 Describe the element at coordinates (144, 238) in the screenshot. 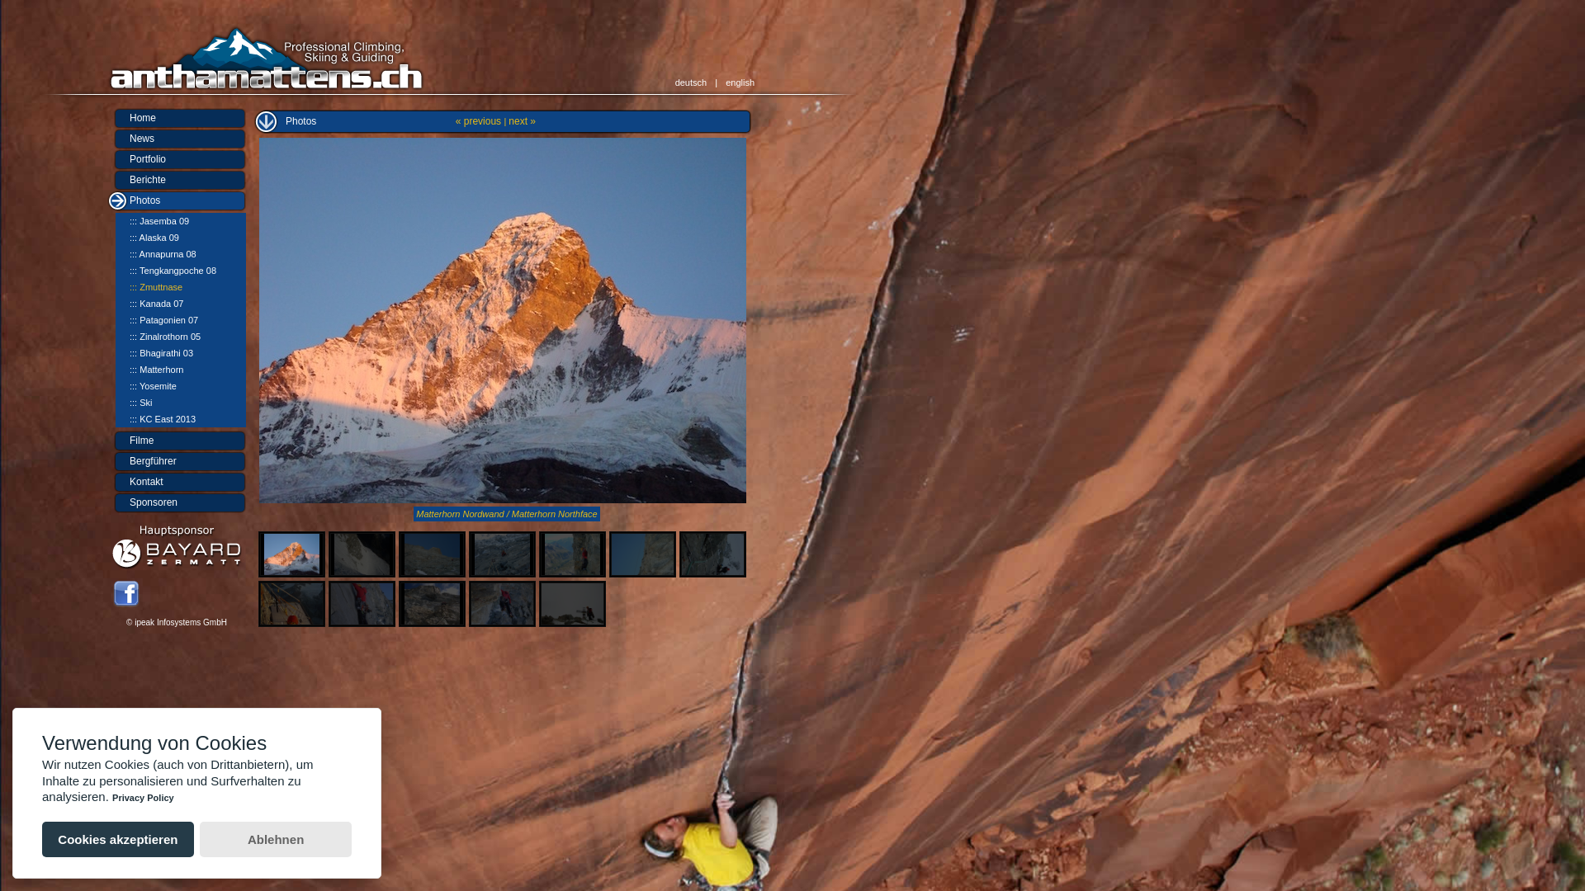

I see `::: Alaska 09` at that location.